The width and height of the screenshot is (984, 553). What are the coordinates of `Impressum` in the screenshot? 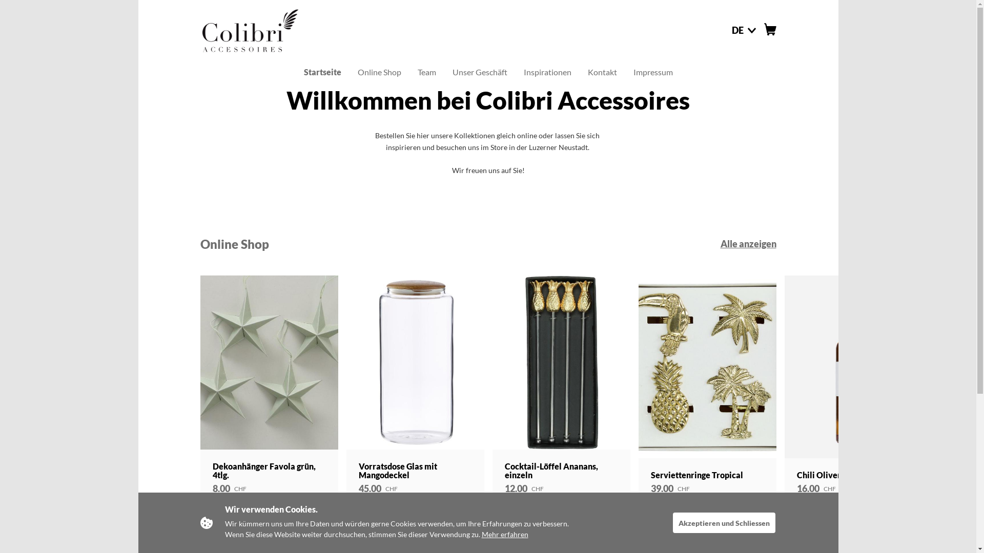 It's located at (653, 74).